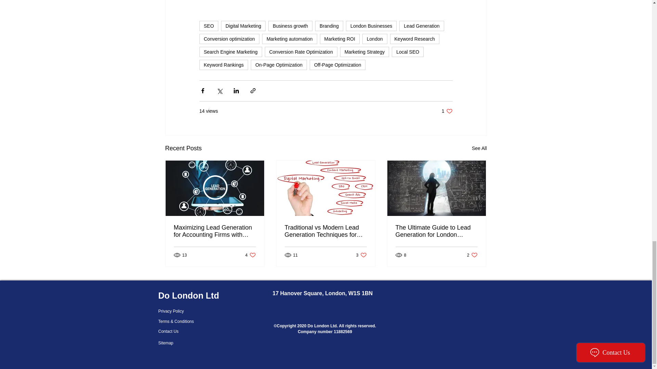 The image size is (657, 369). I want to click on London Businesses, so click(371, 26).